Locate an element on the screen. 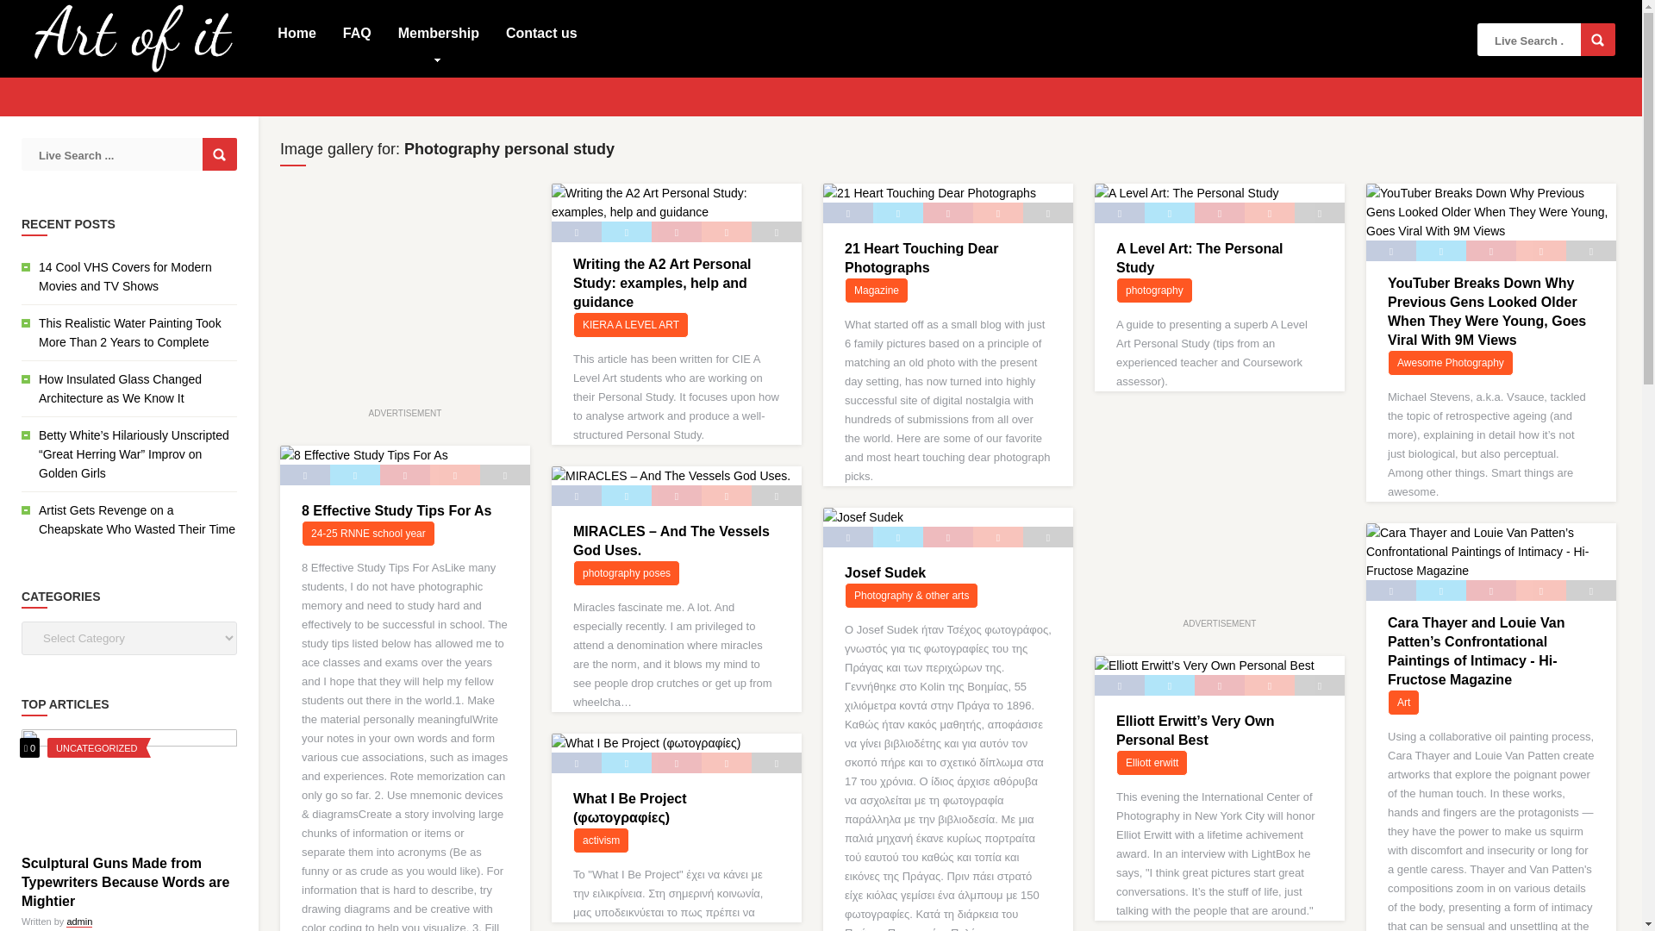 The height and width of the screenshot is (931, 1655). Advertisement is located at coordinates (409, 291).